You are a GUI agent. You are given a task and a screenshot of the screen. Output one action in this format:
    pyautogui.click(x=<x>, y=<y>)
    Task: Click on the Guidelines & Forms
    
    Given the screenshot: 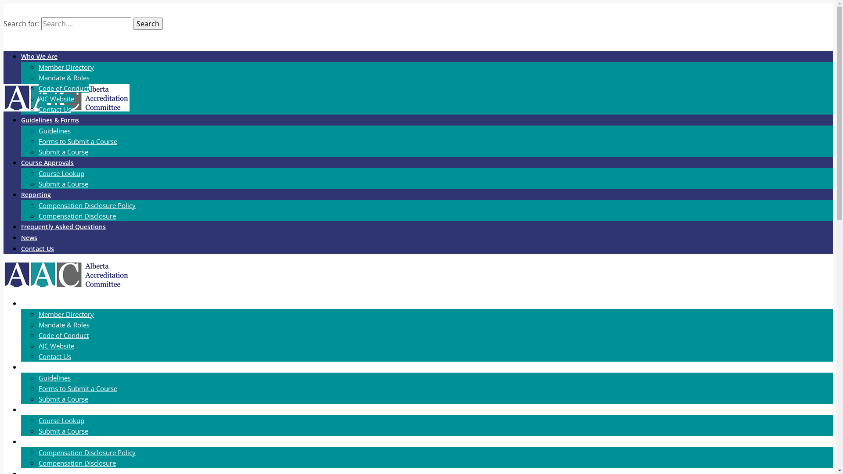 What is the action you would take?
    pyautogui.click(x=50, y=367)
    